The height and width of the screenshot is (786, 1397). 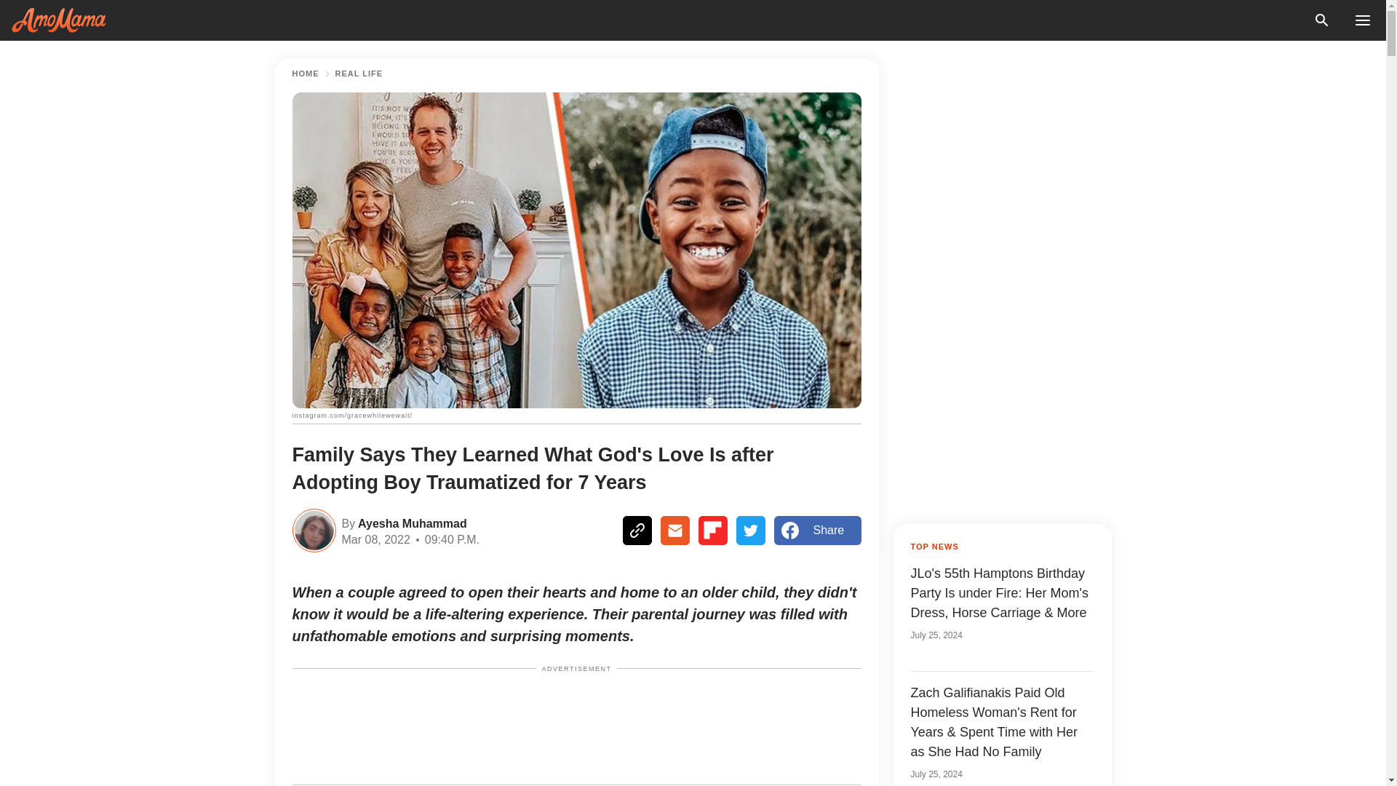 I want to click on HOME, so click(x=306, y=74).